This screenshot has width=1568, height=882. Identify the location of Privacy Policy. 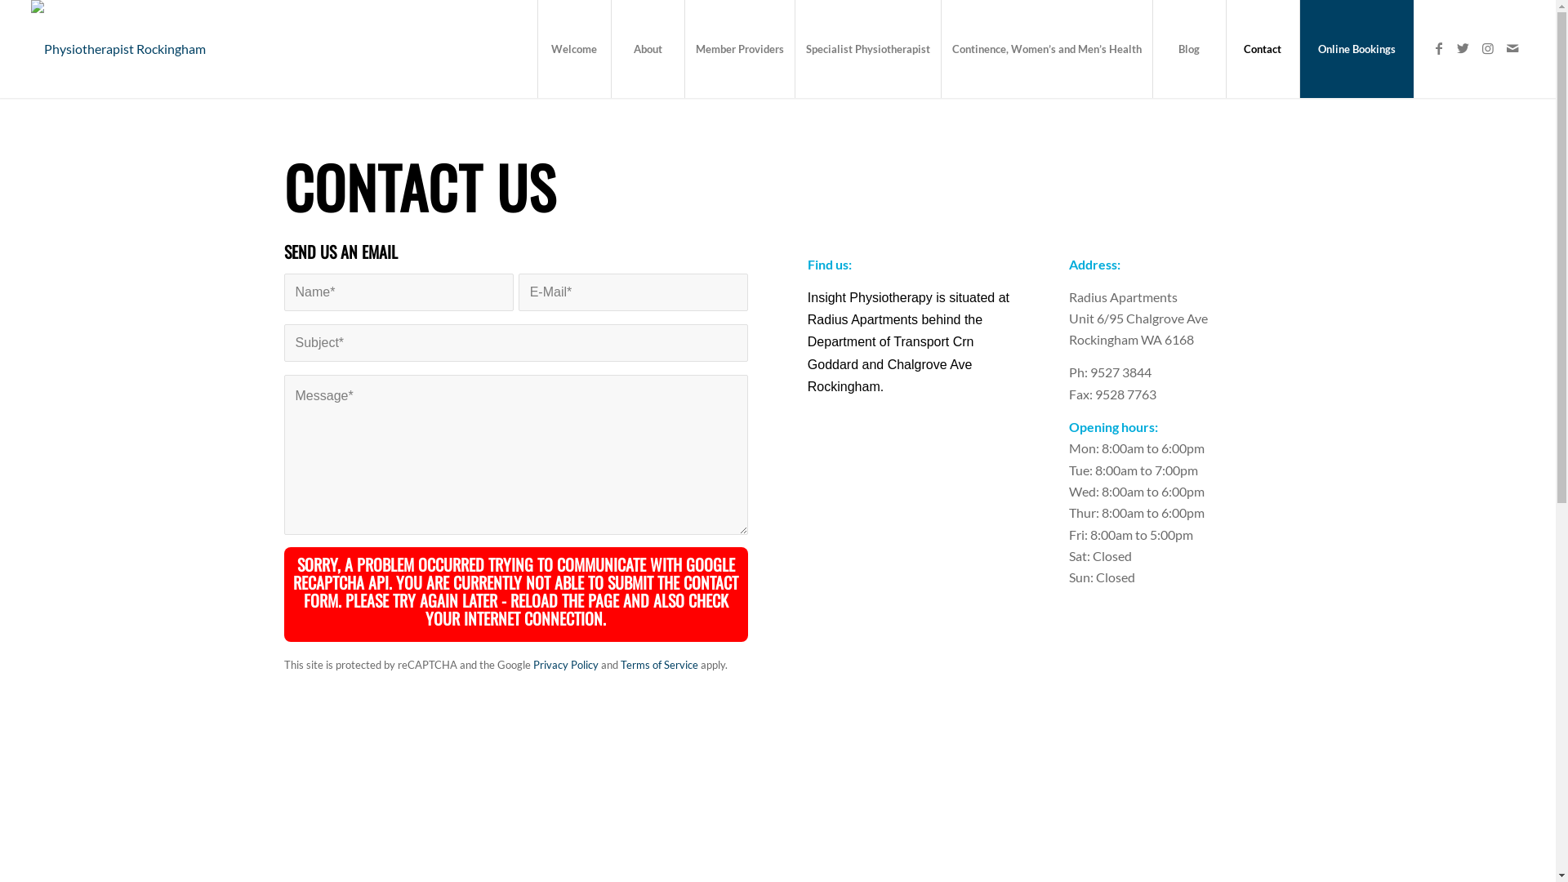
(565, 665).